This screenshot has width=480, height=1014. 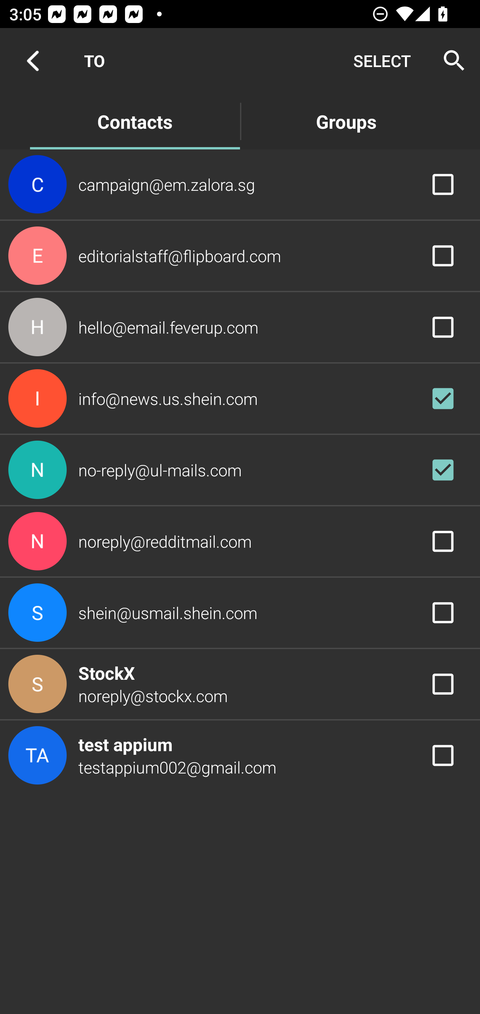 I want to click on SELECT, so click(x=382, y=61).